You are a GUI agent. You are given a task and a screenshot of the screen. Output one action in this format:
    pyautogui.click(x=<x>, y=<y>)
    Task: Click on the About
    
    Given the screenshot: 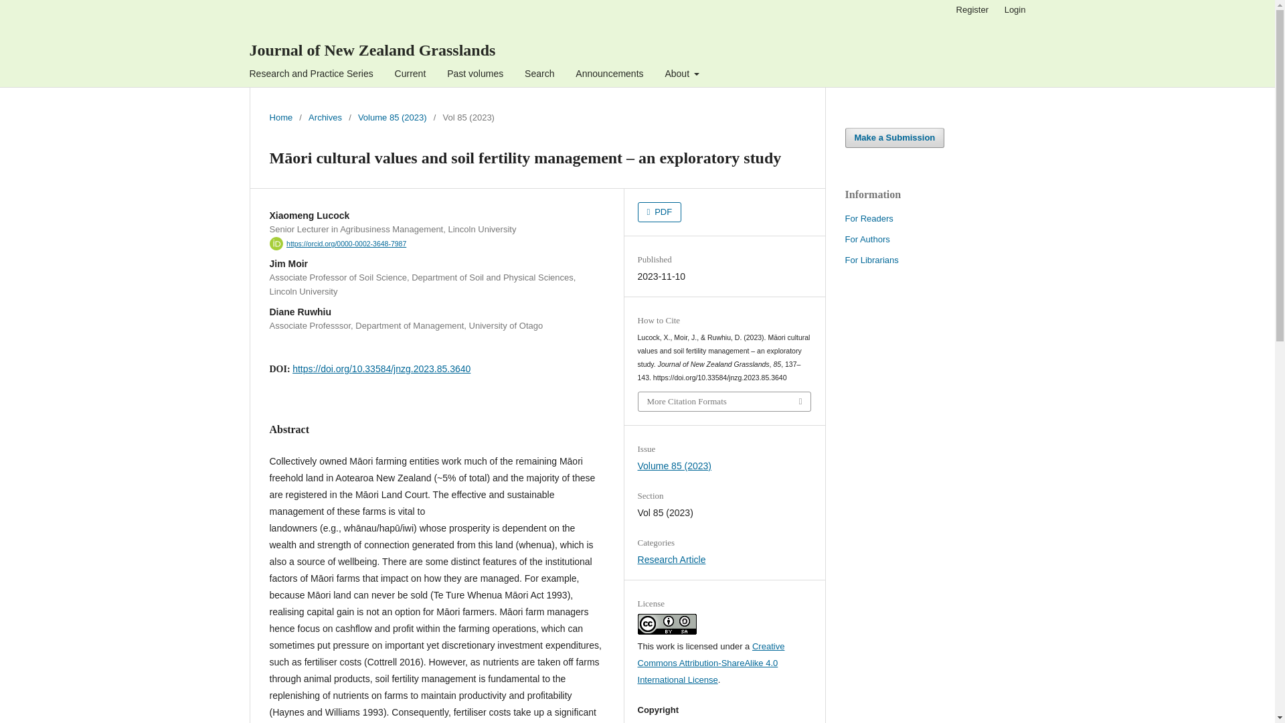 What is the action you would take?
    pyautogui.click(x=682, y=75)
    